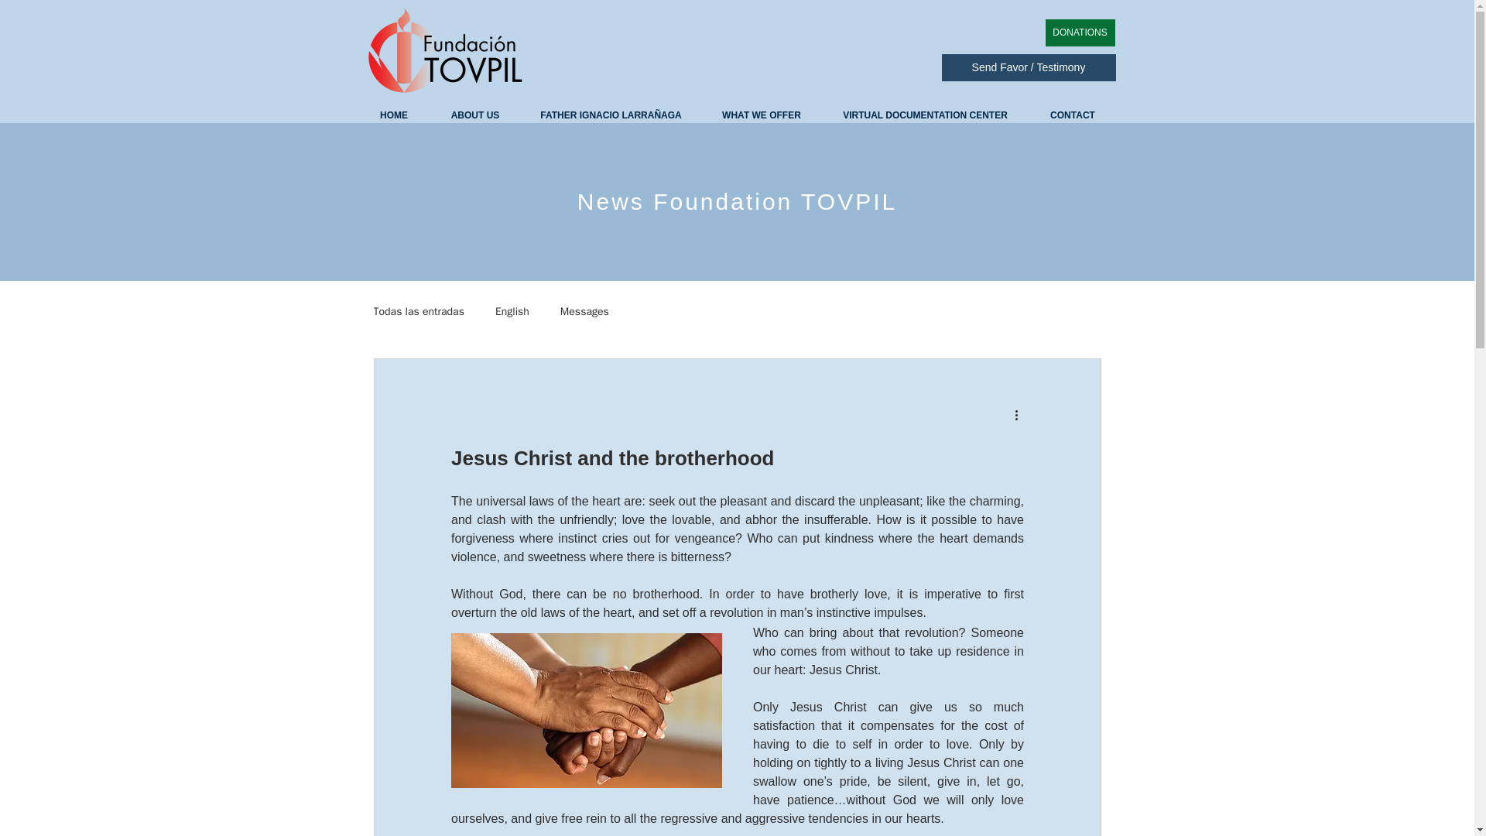  I want to click on English, so click(512, 311).